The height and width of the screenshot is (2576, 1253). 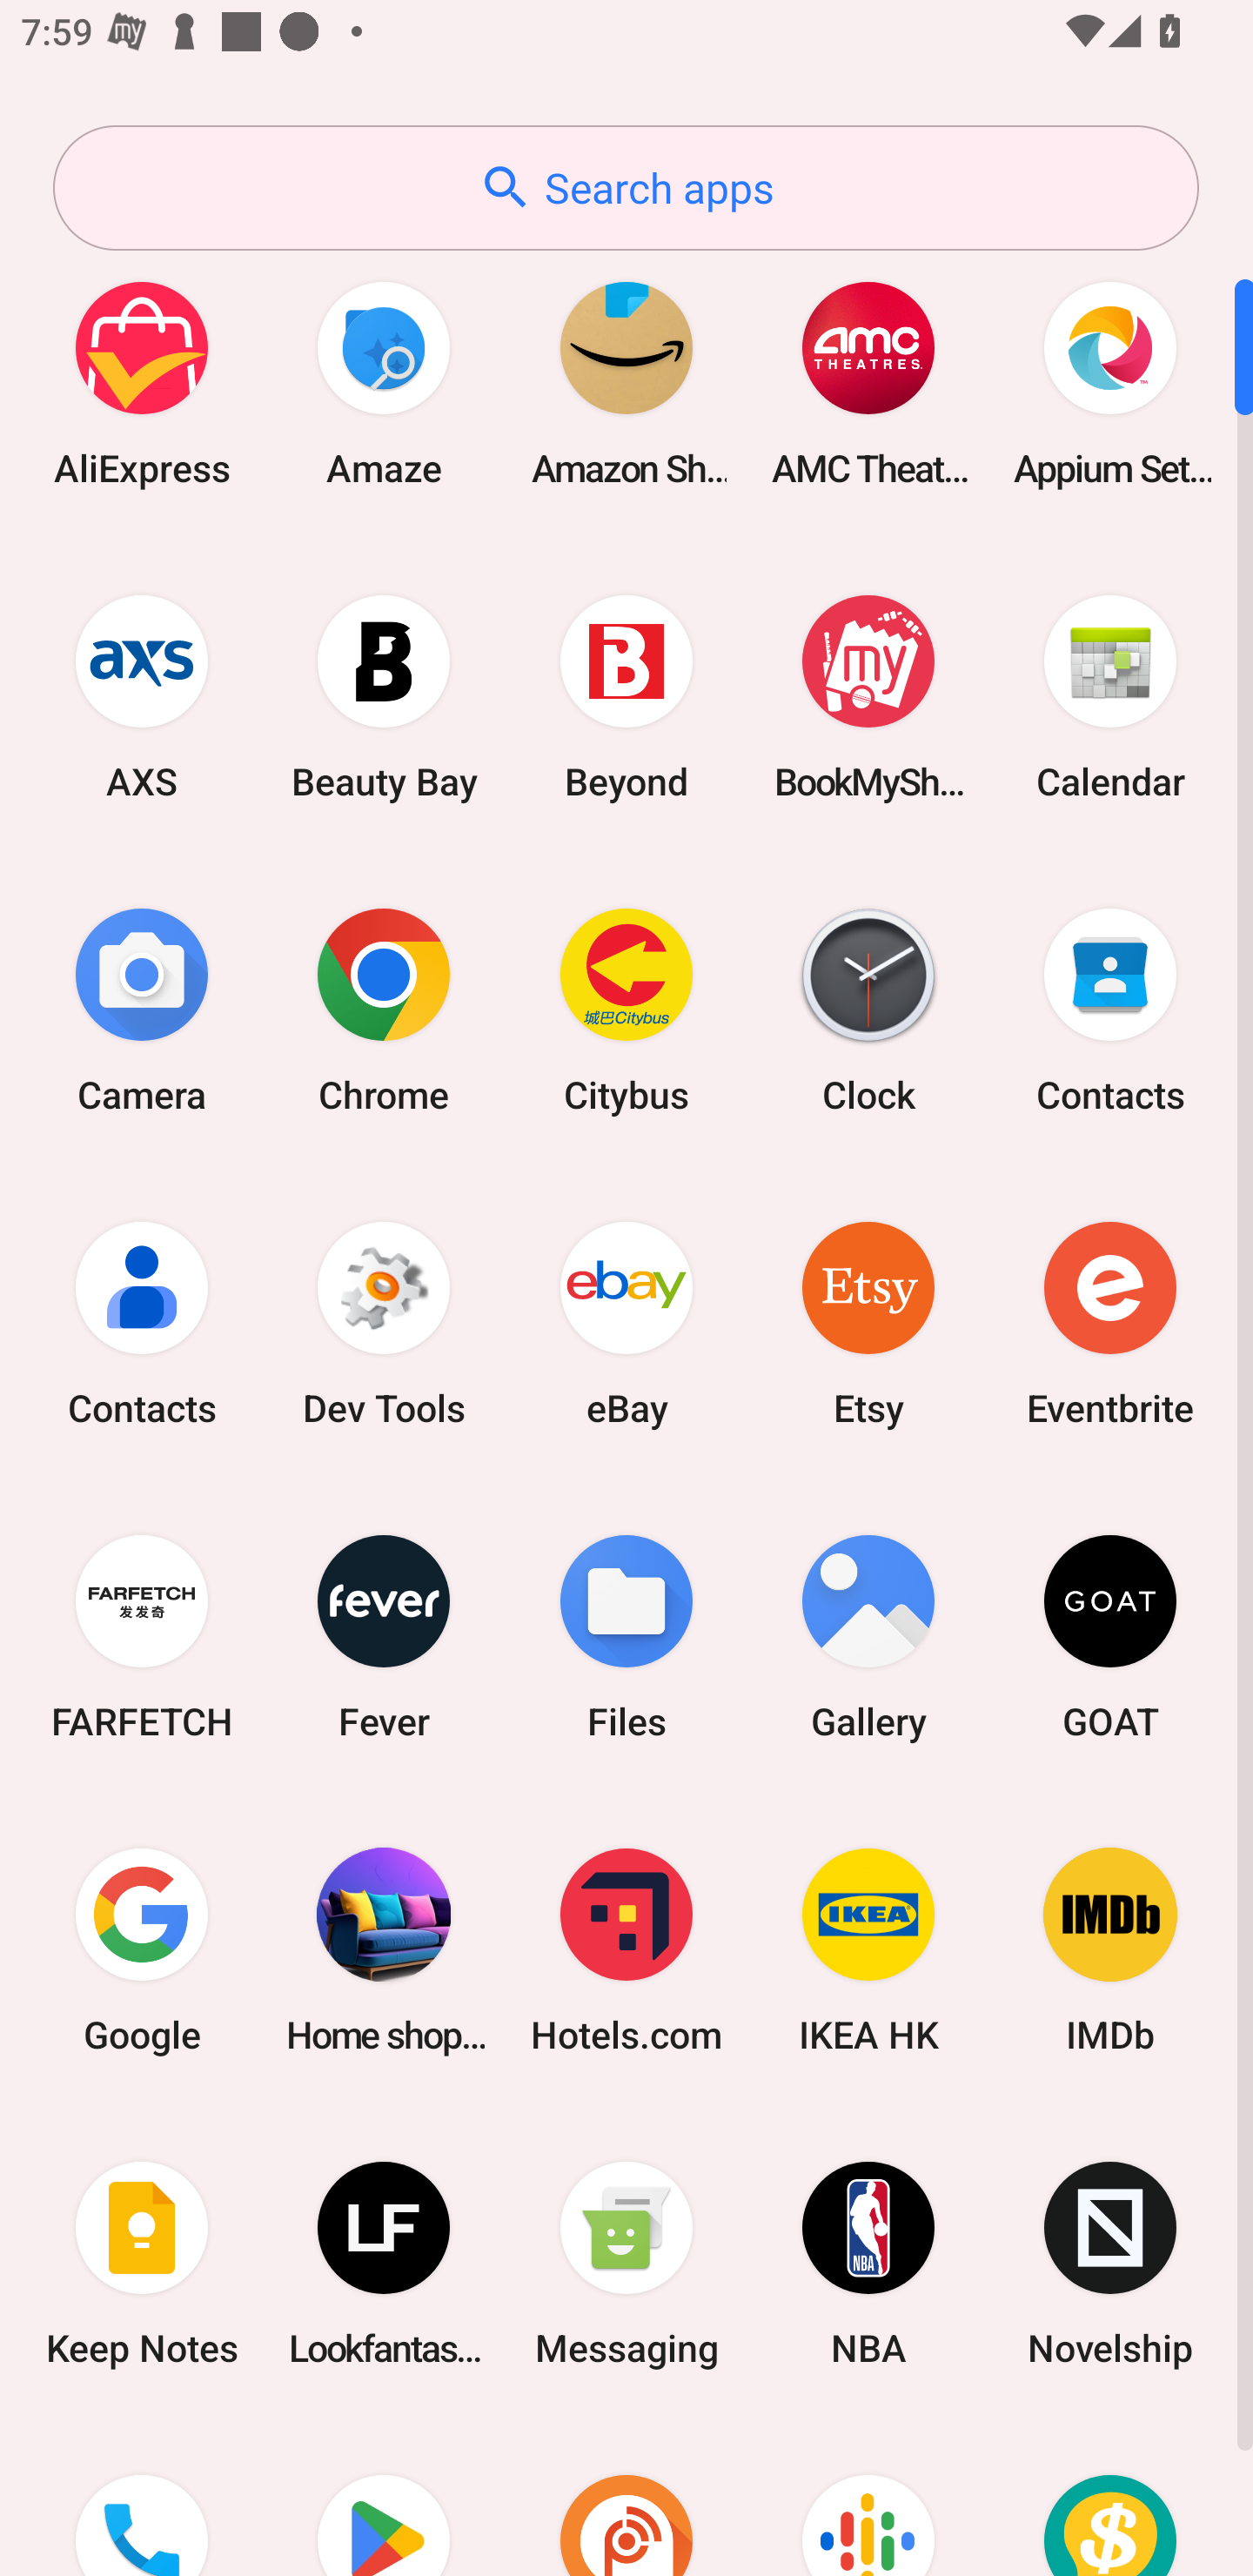 What do you see at coordinates (142, 1636) in the screenshot?
I see `FARFETCH` at bounding box center [142, 1636].